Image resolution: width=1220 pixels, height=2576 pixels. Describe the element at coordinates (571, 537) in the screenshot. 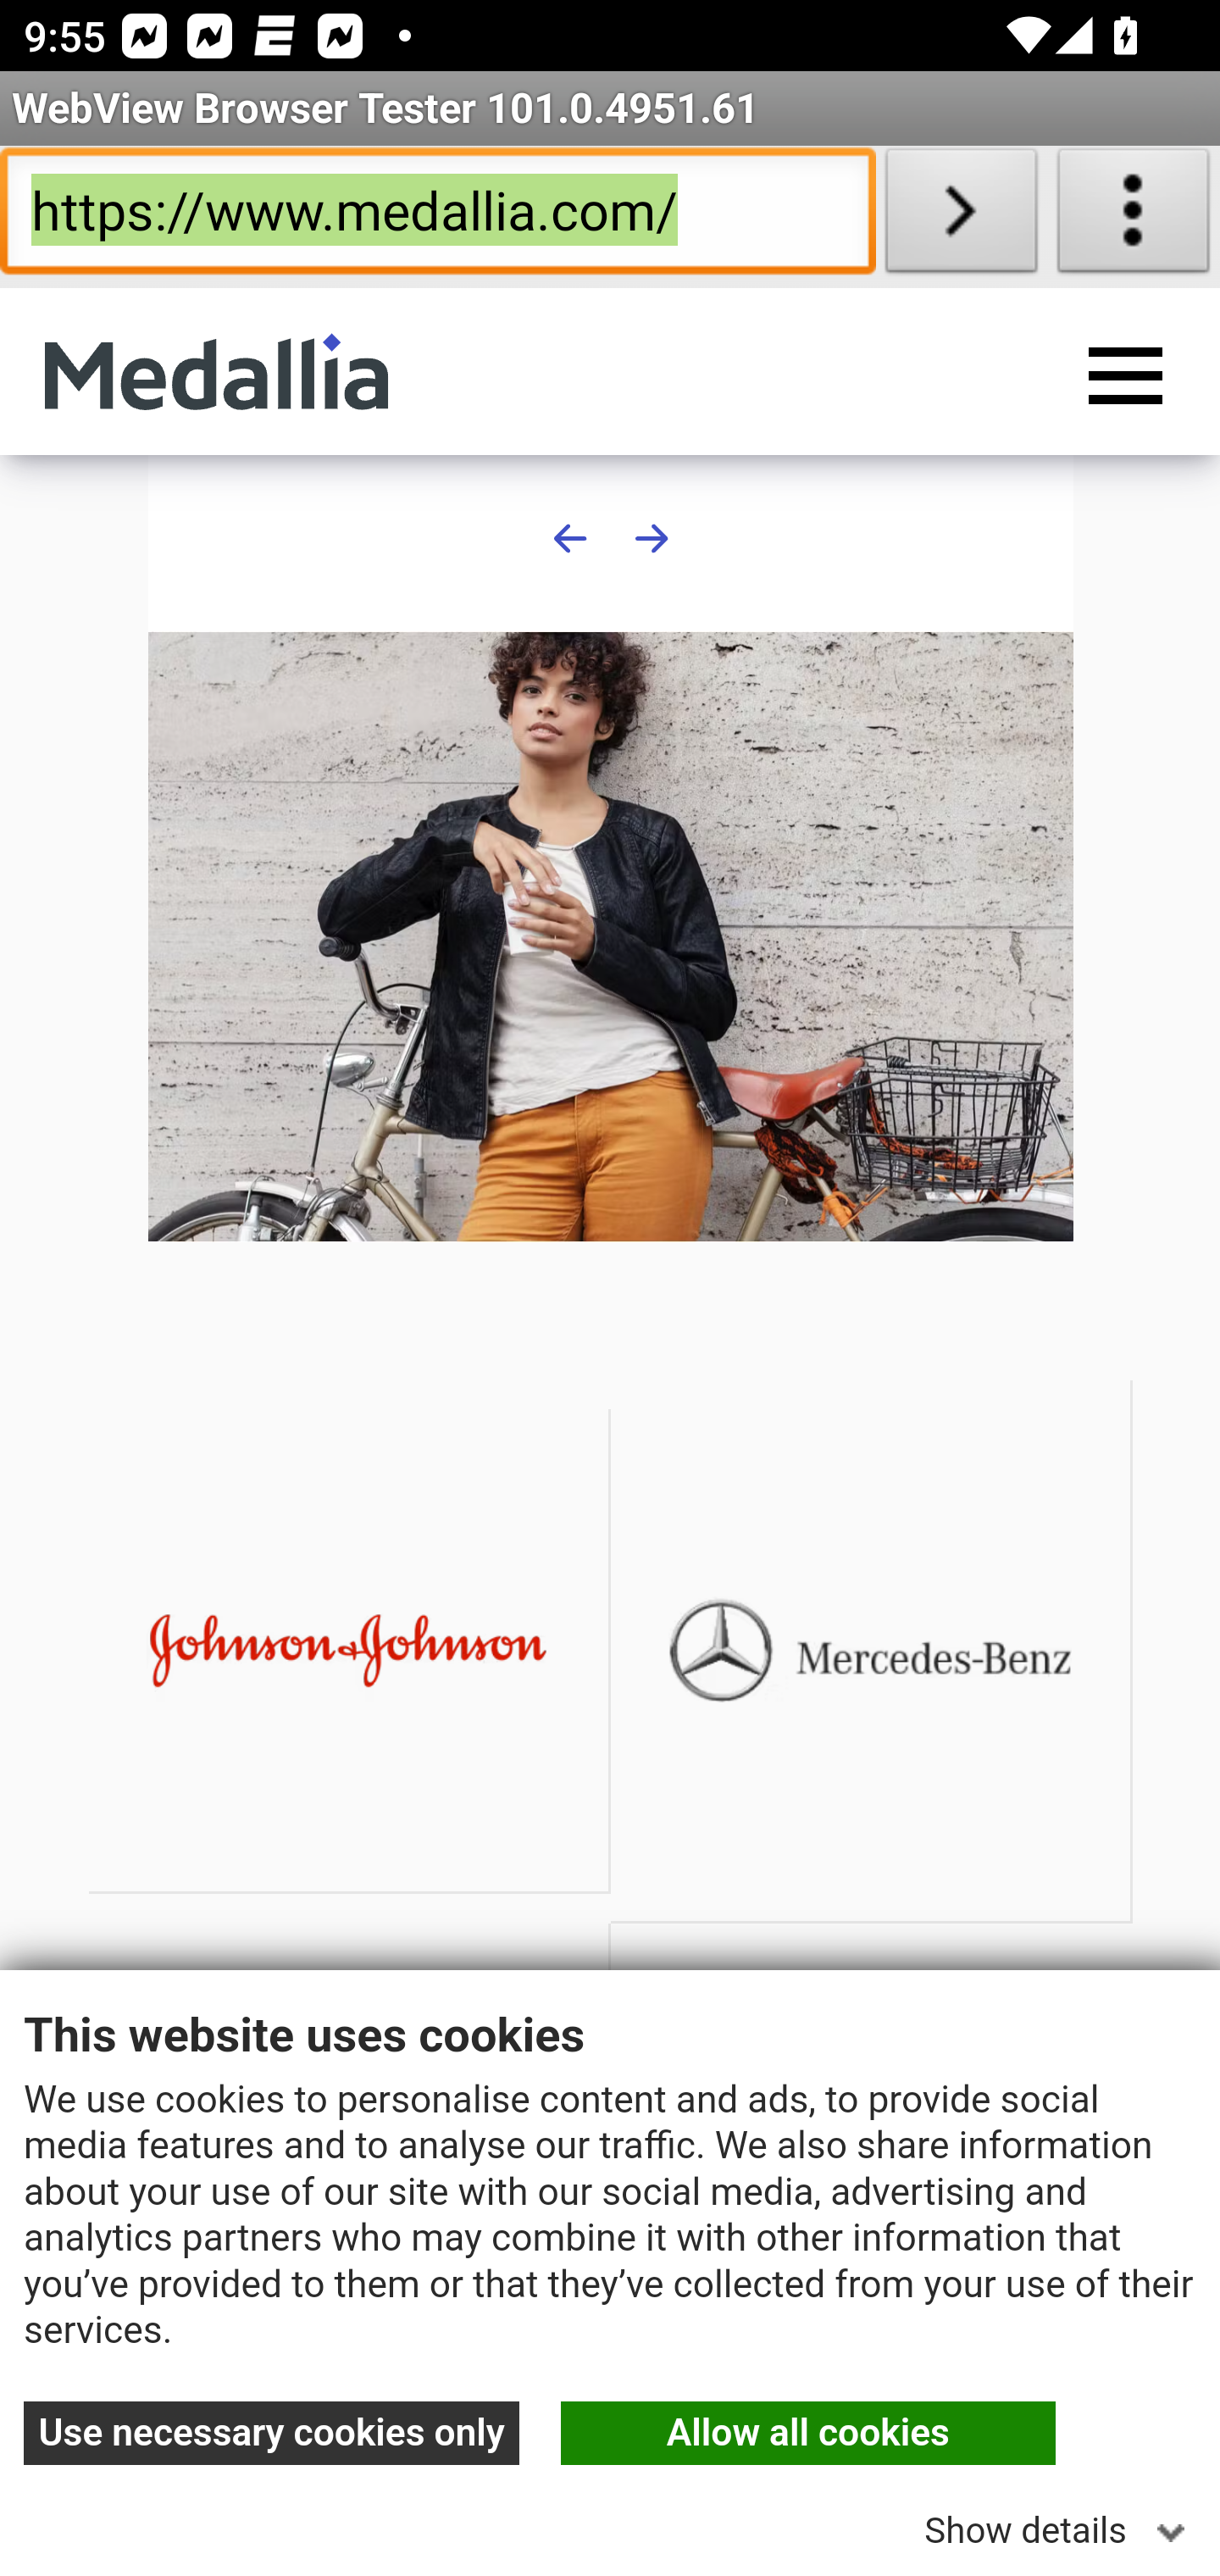

I see `arrow left short` at that location.